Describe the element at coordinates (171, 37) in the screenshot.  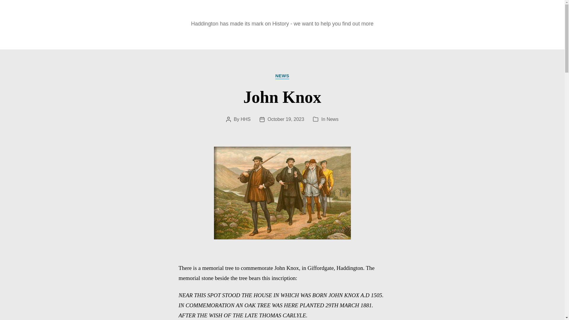
I see `NEWS` at that location.